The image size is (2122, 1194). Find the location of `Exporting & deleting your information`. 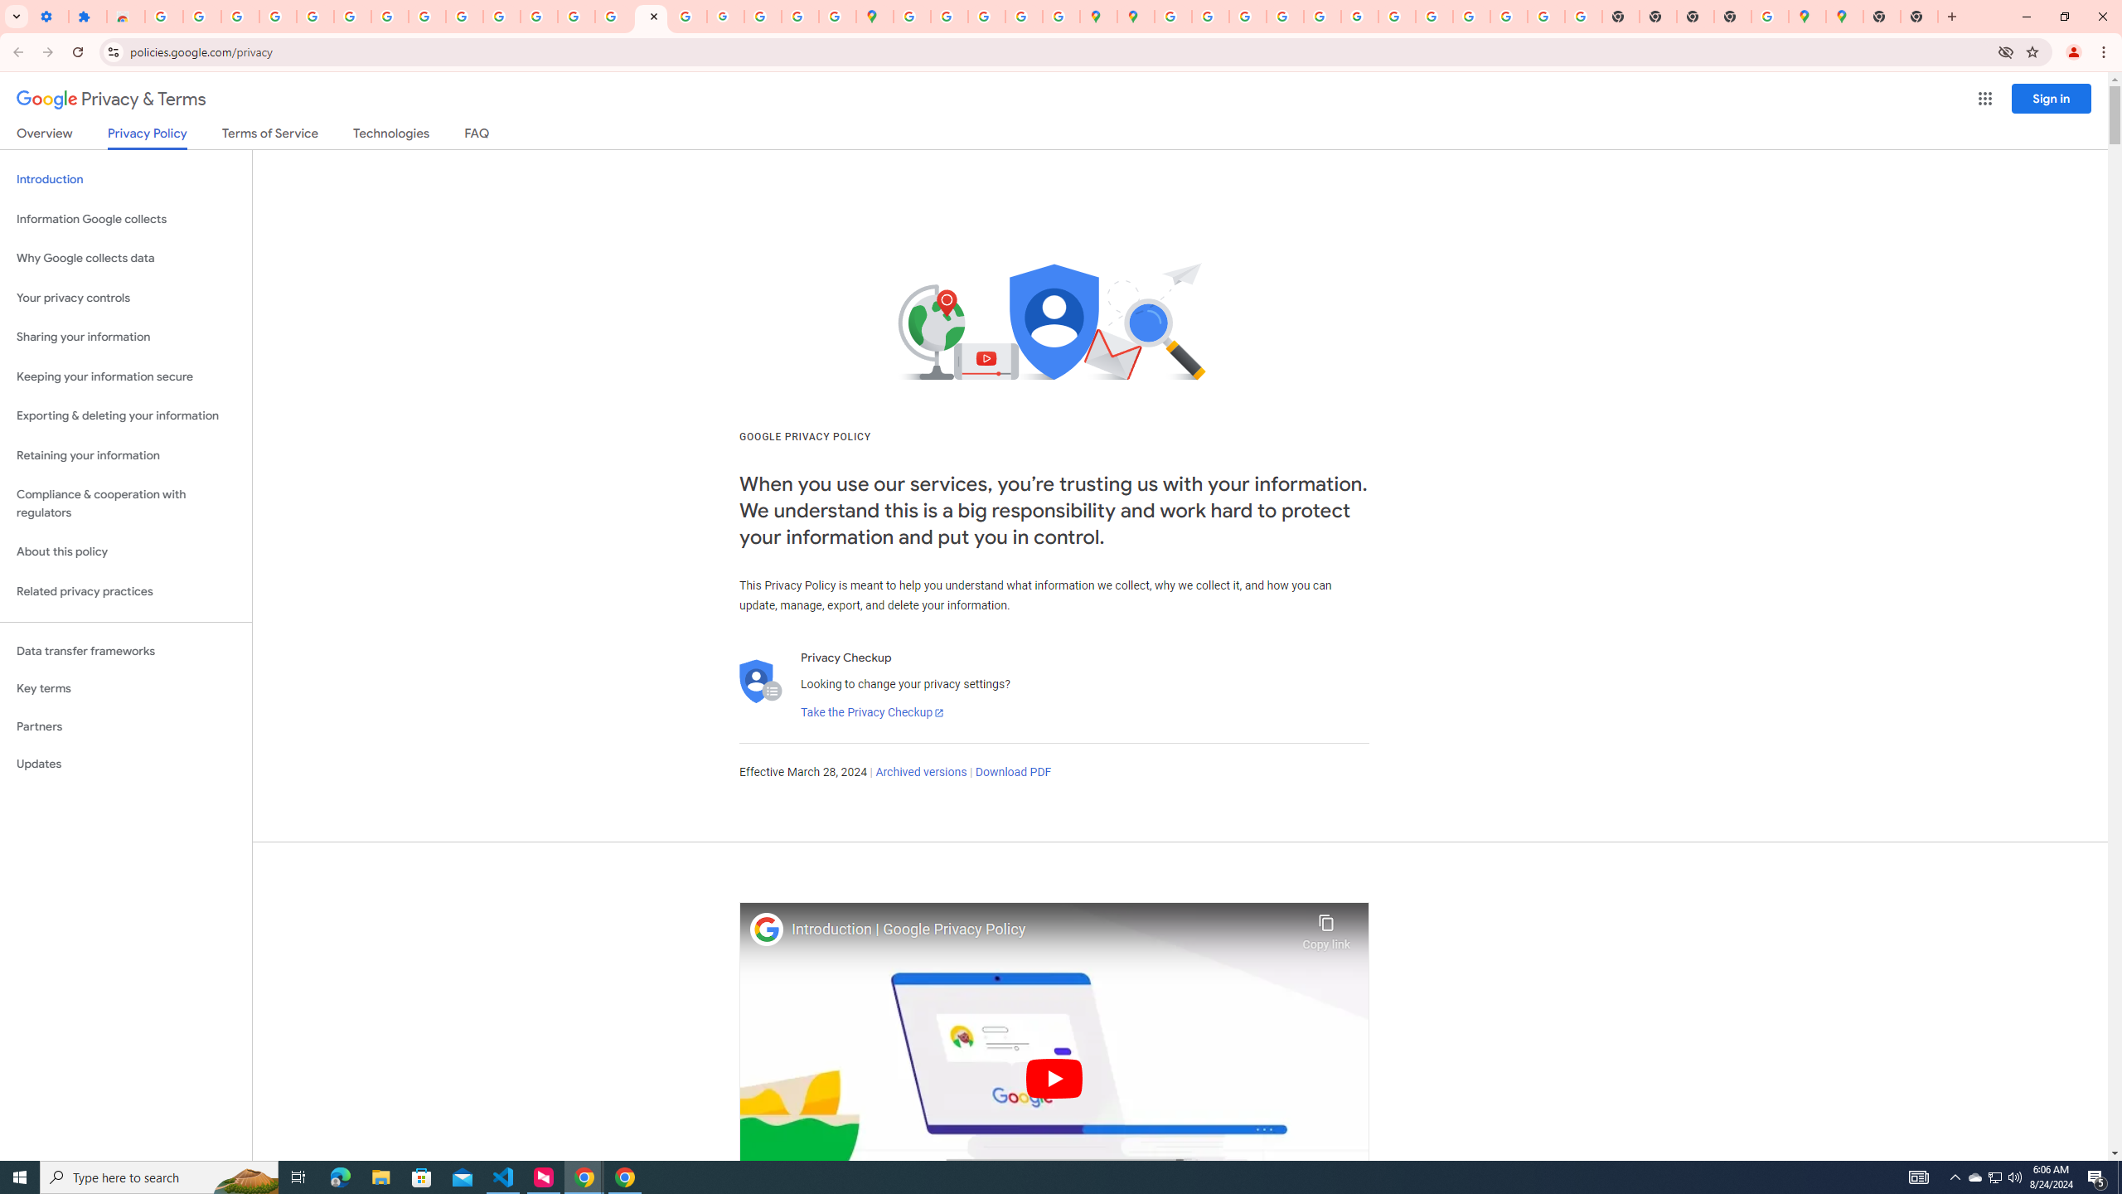

Exporting & deleting your information is located at coordinates (126, 416).